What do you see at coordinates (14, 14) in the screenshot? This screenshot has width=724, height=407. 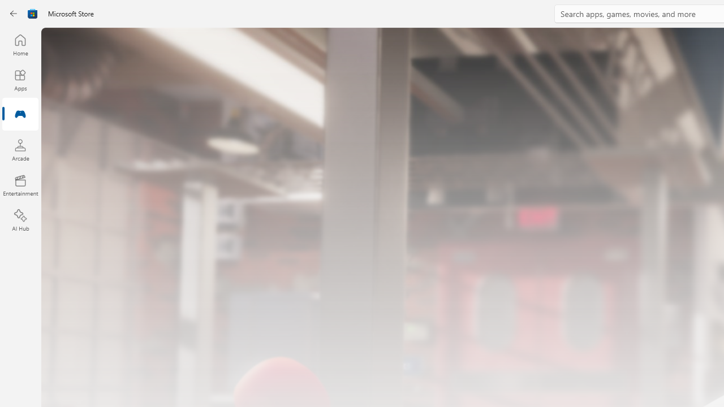 I see `Back` at bounding box center [14, 14].